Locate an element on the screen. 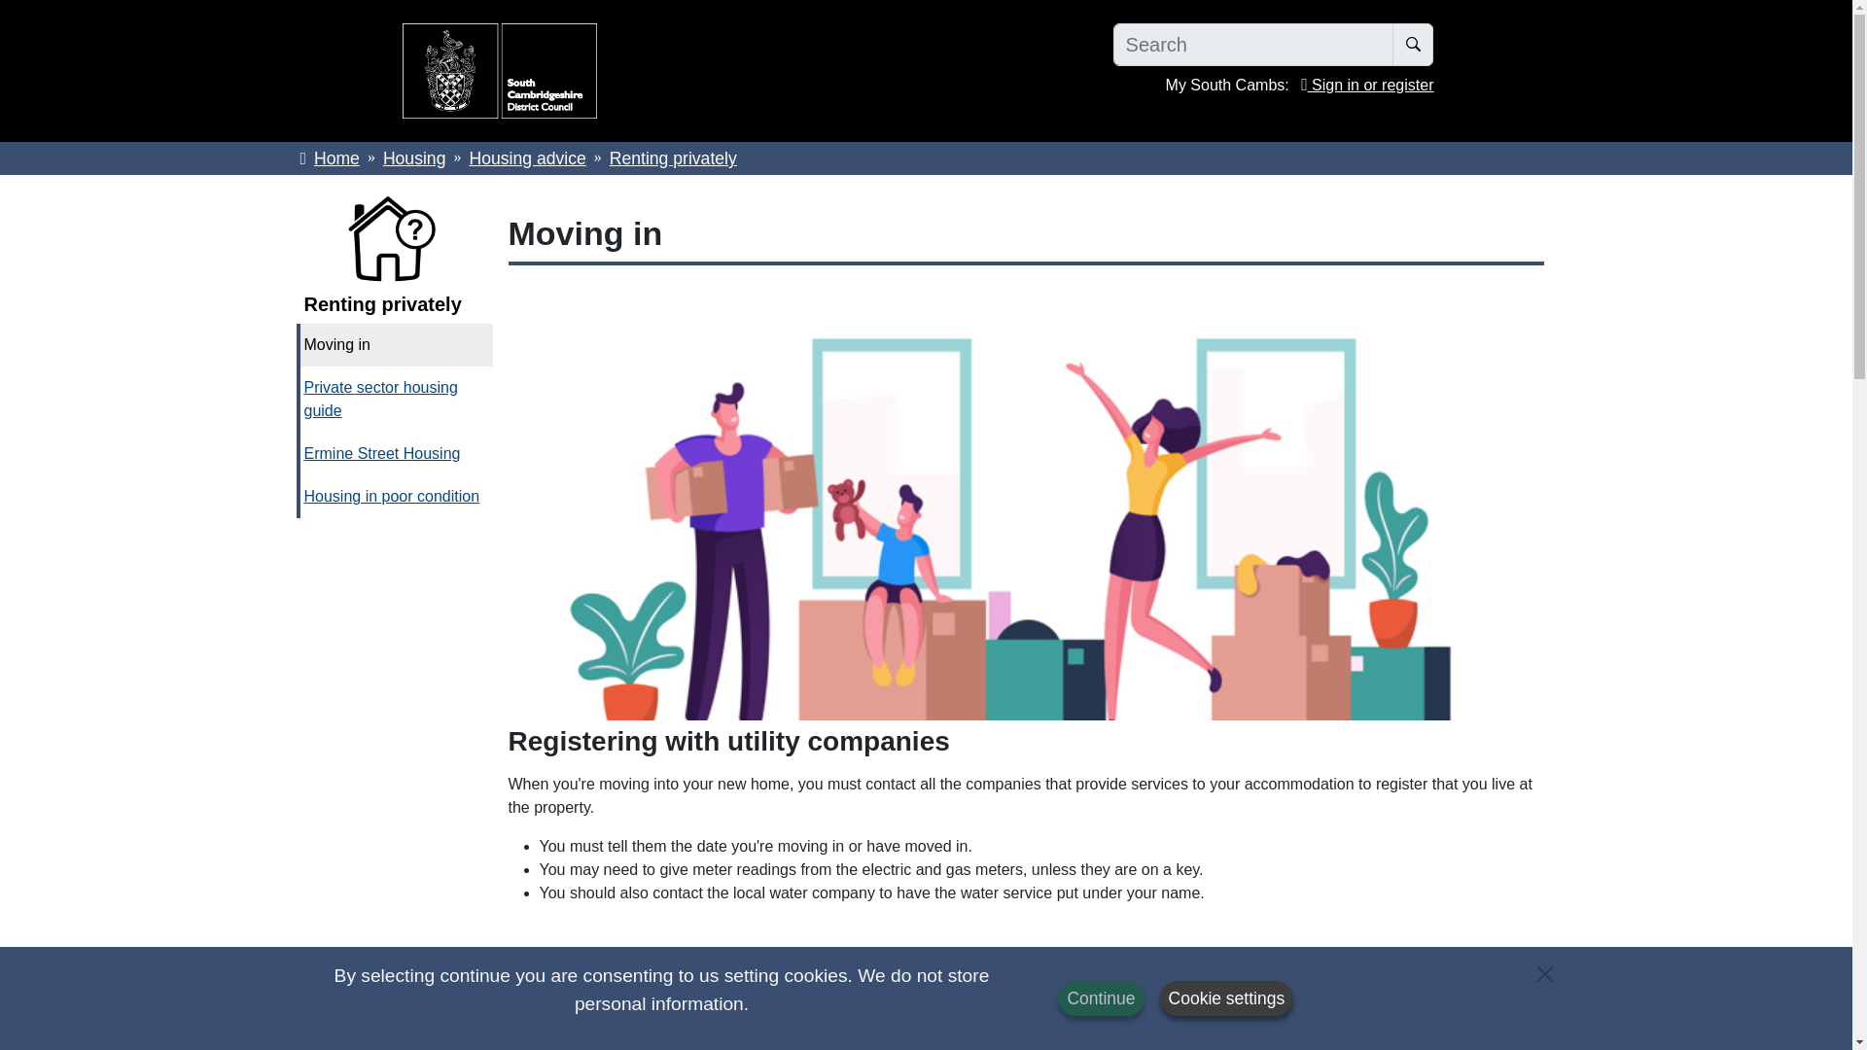  Renting privately is located at coordinates (673, 157).